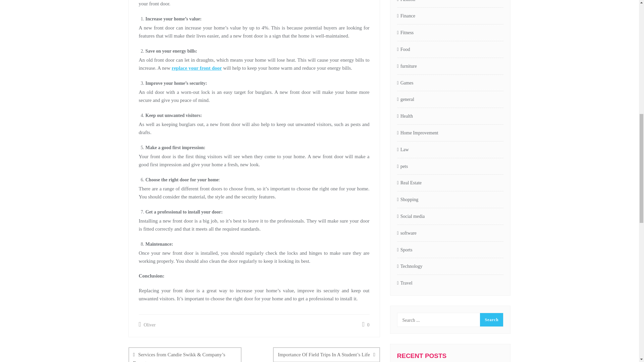 Image resolution: width=644 pixels, height=362 pixels. Describe the element at coordinates (403, 150) in the screenshot. I see `Law` at that location.